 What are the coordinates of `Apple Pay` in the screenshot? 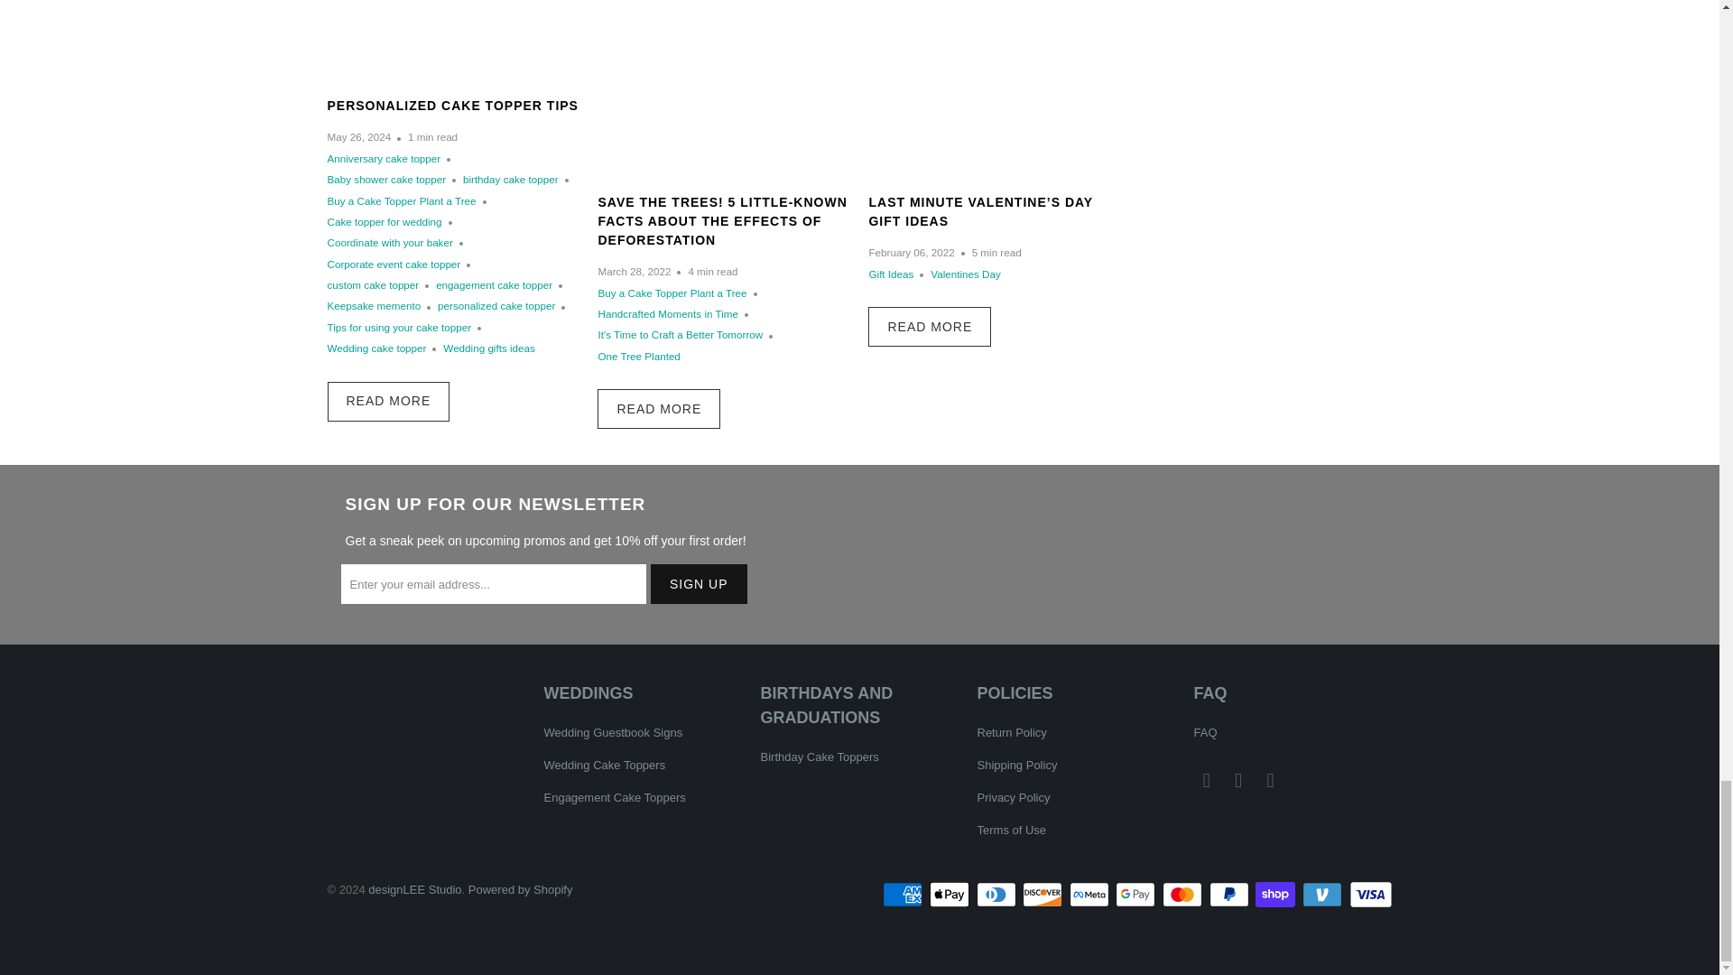 It's located at (950, 894).